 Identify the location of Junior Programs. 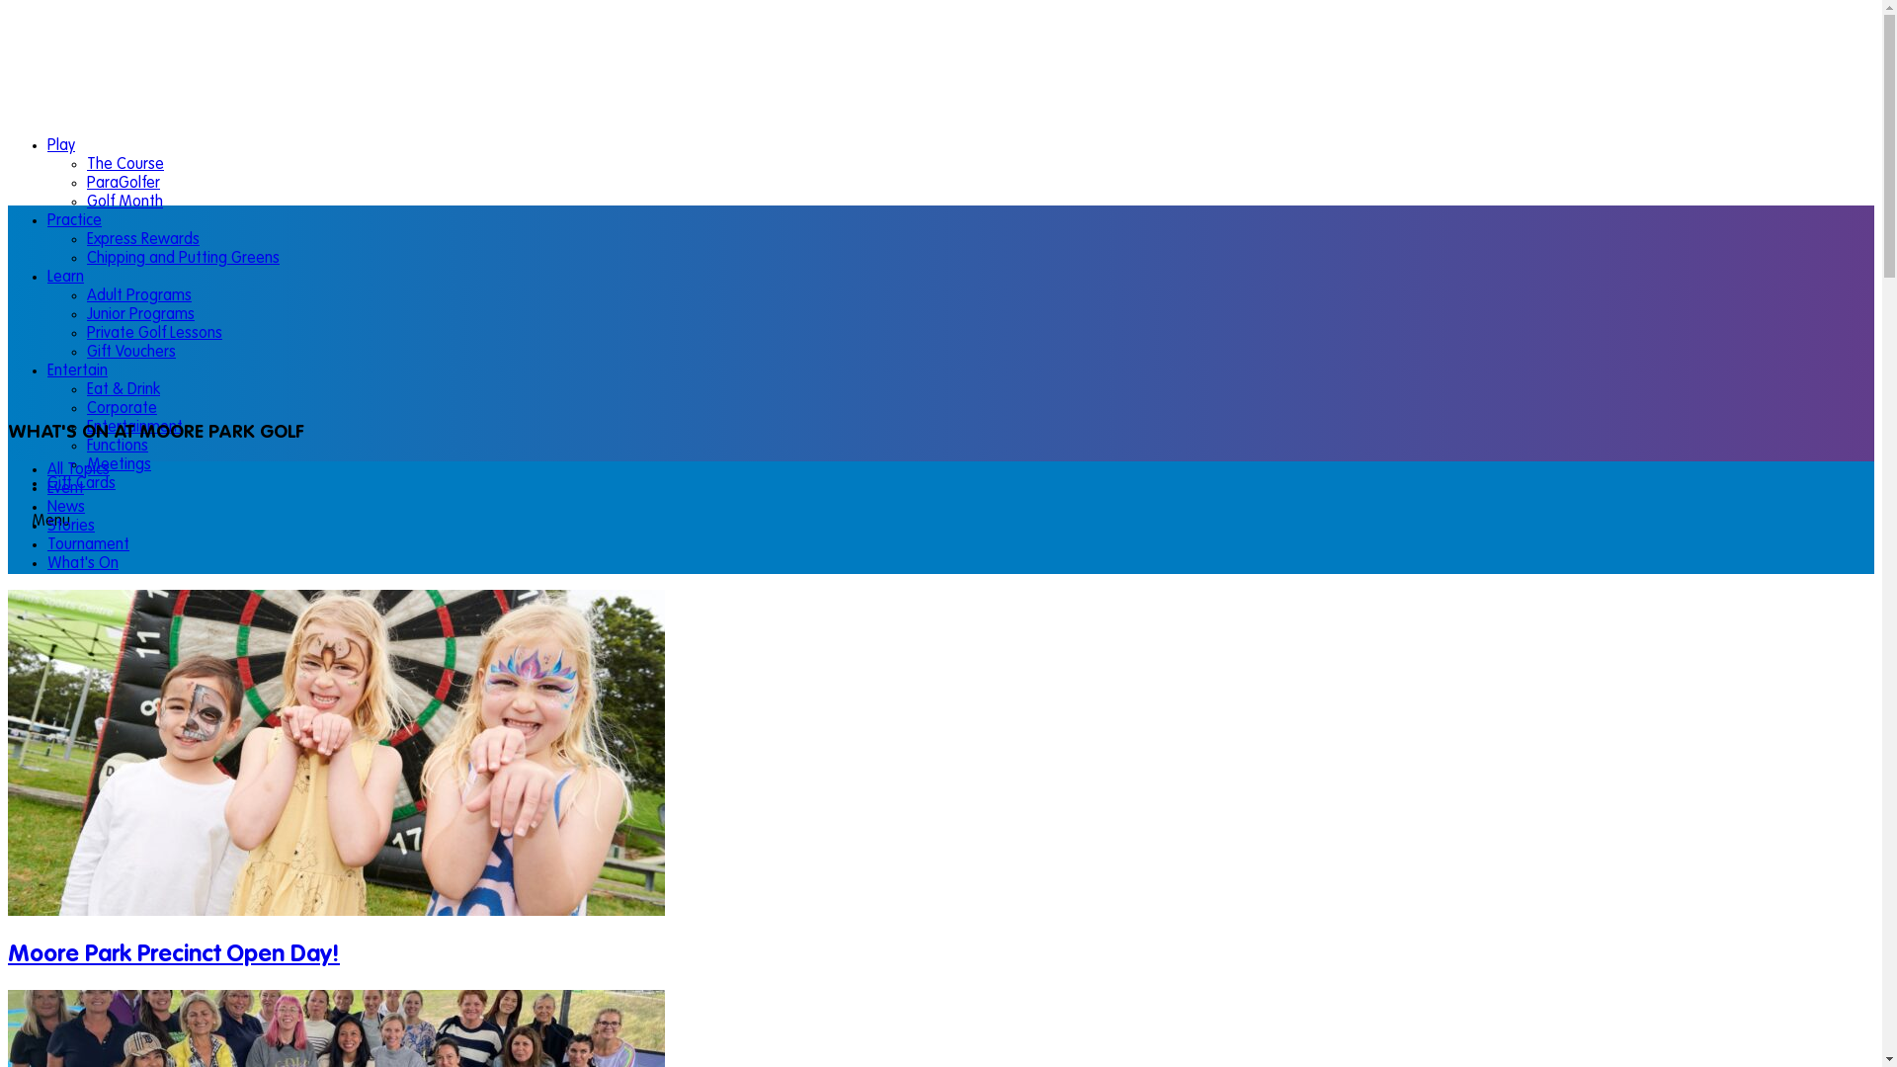
(140, 315).